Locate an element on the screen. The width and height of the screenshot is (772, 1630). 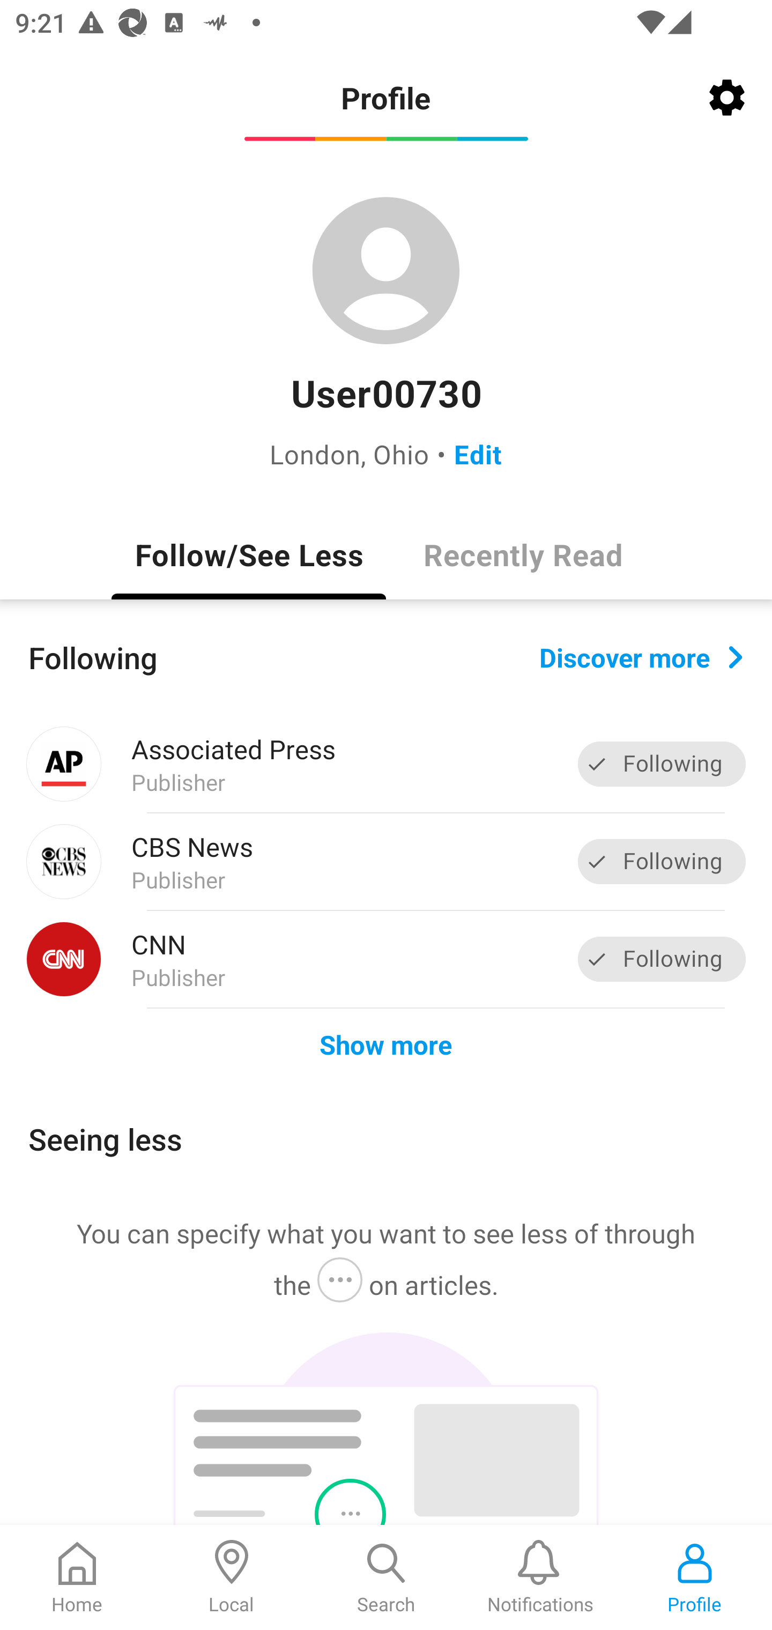
Show more is located at coordinates (386, 1043).